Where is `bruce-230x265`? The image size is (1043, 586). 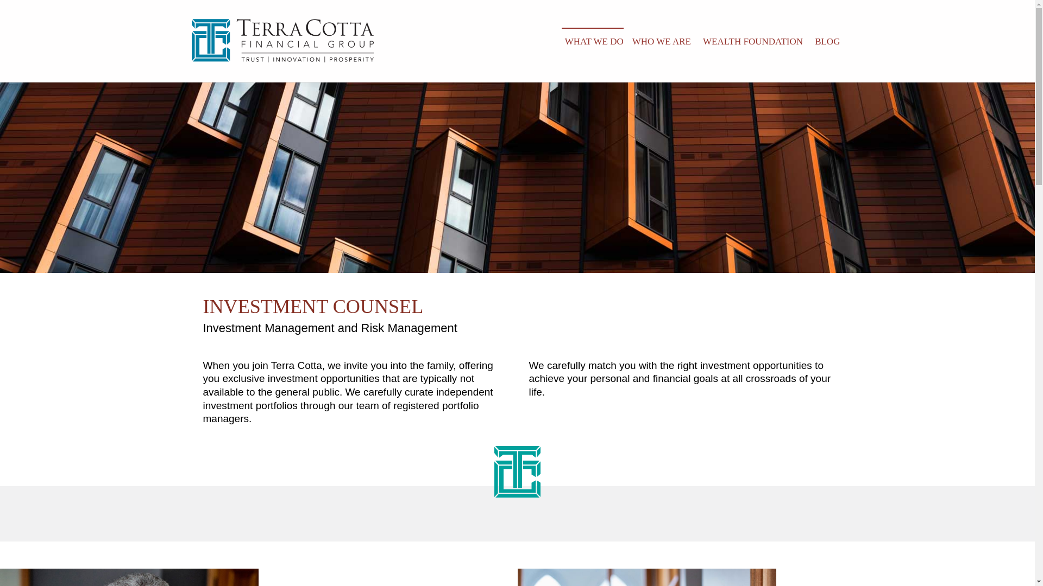
bruce-230x265 is located at coordinates (129, 577).